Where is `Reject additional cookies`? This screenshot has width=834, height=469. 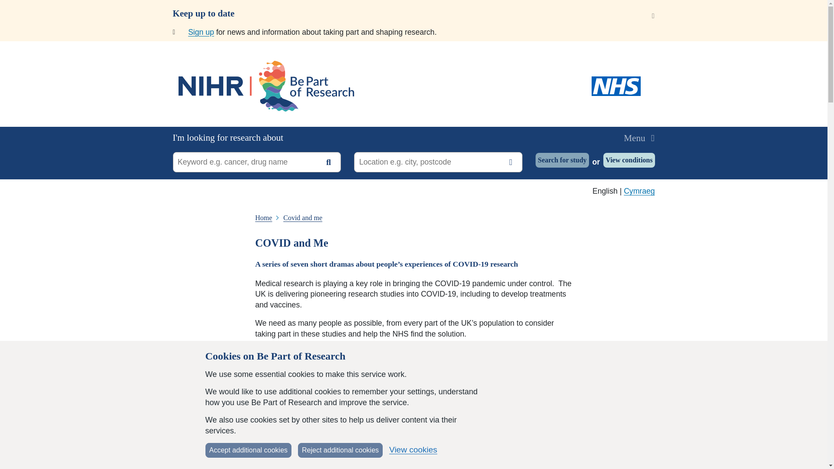 Reject additional cookies is located at coordinates (340, 450).